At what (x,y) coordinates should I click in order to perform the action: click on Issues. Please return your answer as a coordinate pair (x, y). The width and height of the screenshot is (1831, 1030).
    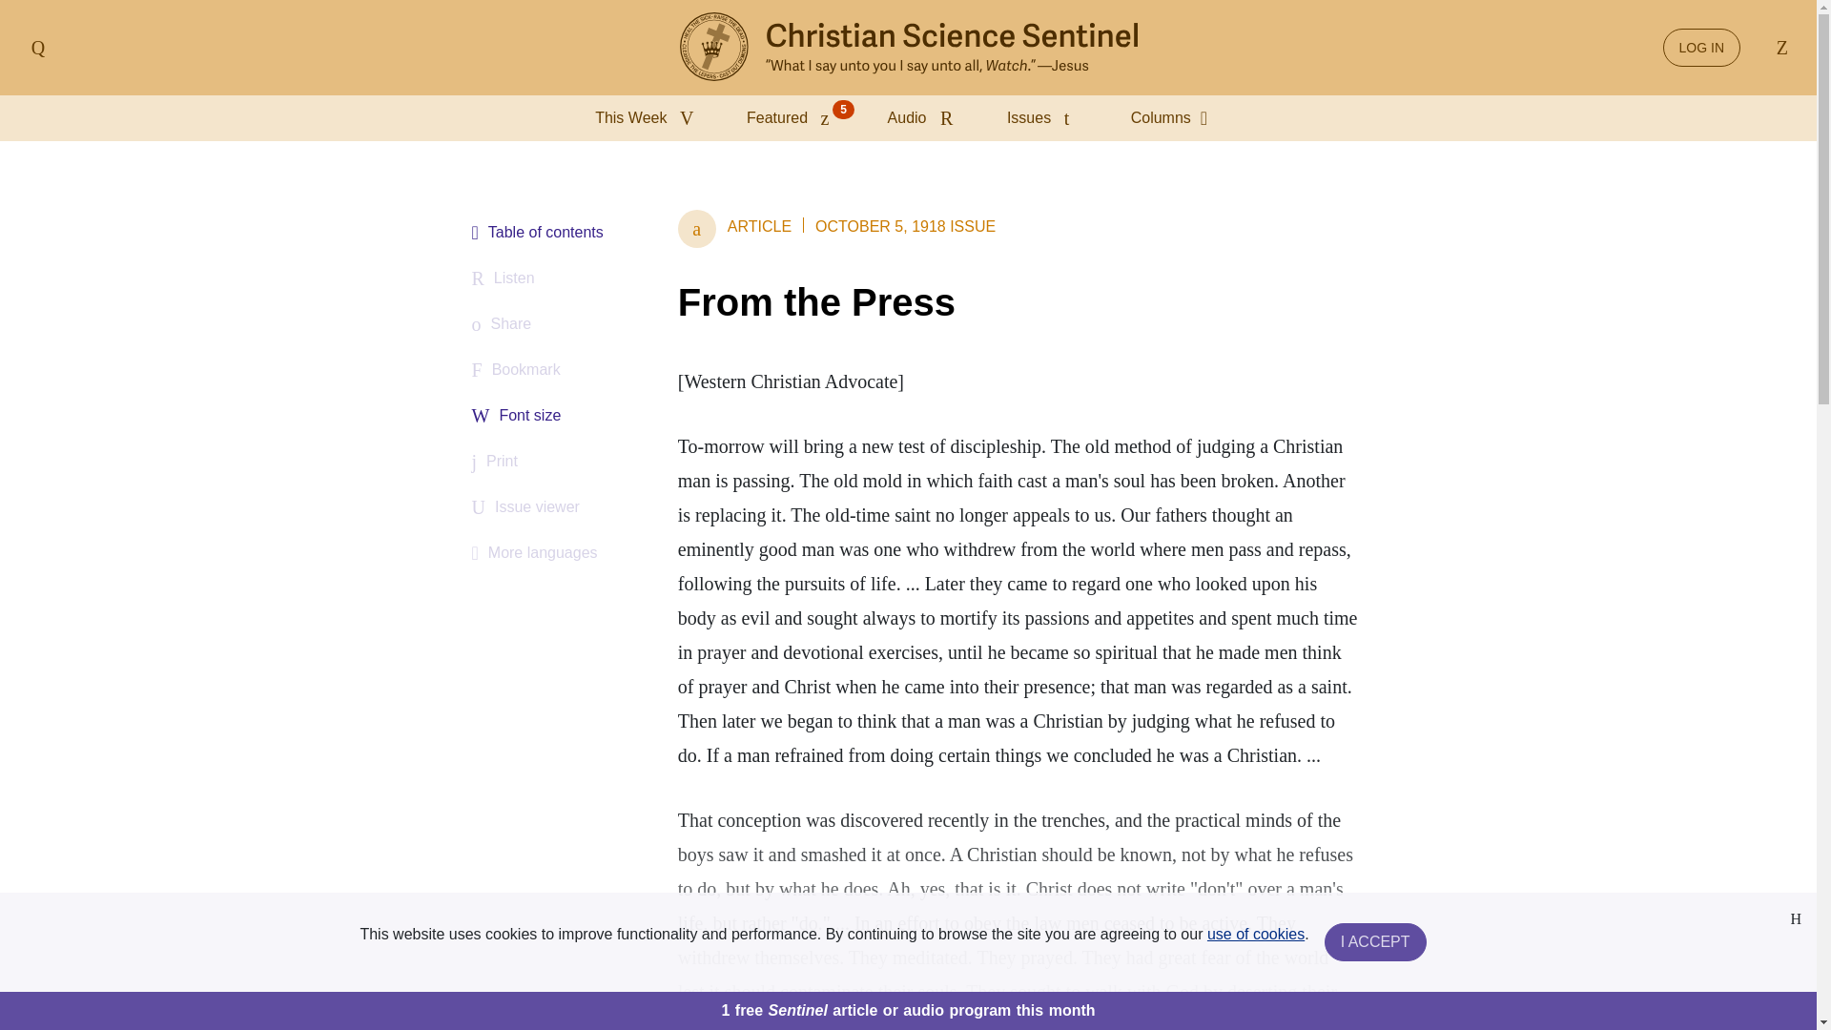
    Looking at the image, I should click on (1046, 118).